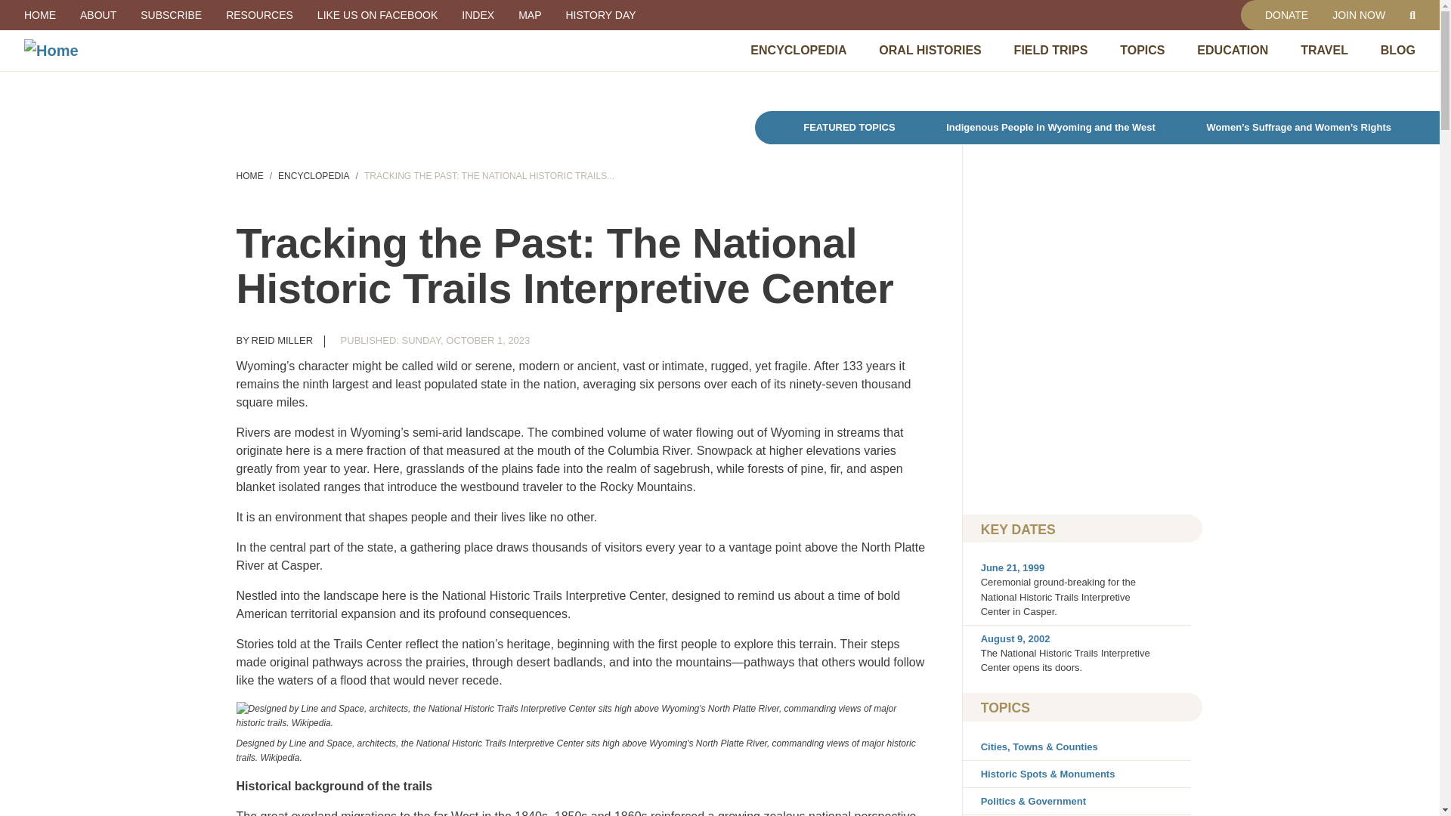  What do you see at coordinates (1324, 50) in the screenshot?
I see `TRAVEL` at bounding box center [1324, 50].